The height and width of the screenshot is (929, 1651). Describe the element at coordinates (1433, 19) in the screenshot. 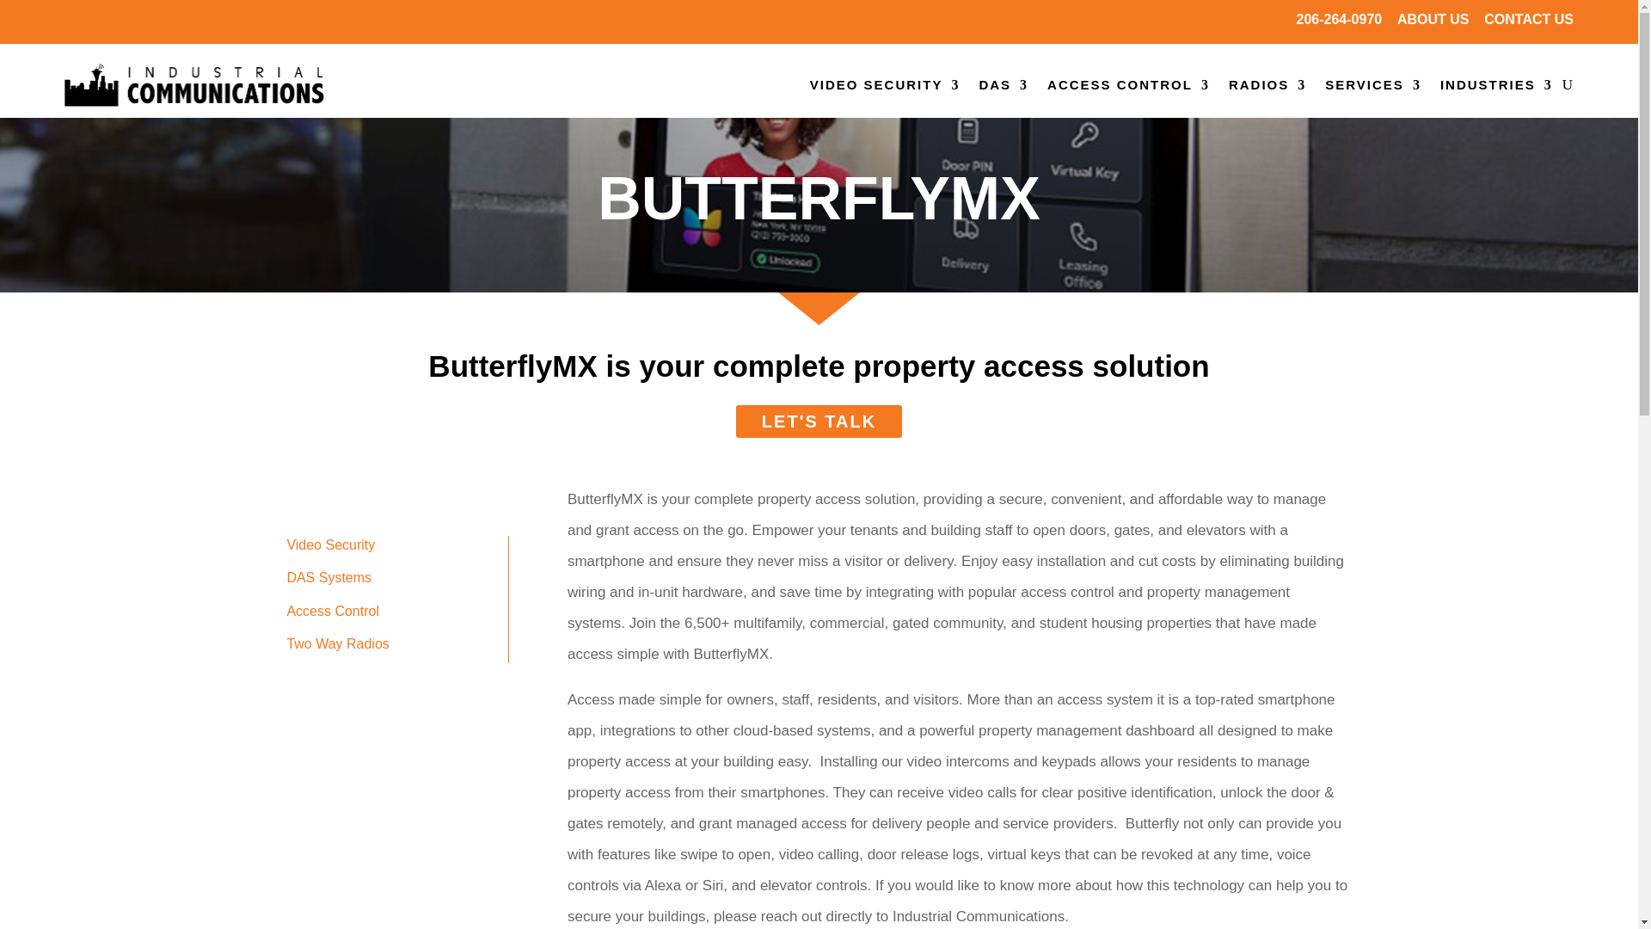

I see `ABOUT US` at that location.